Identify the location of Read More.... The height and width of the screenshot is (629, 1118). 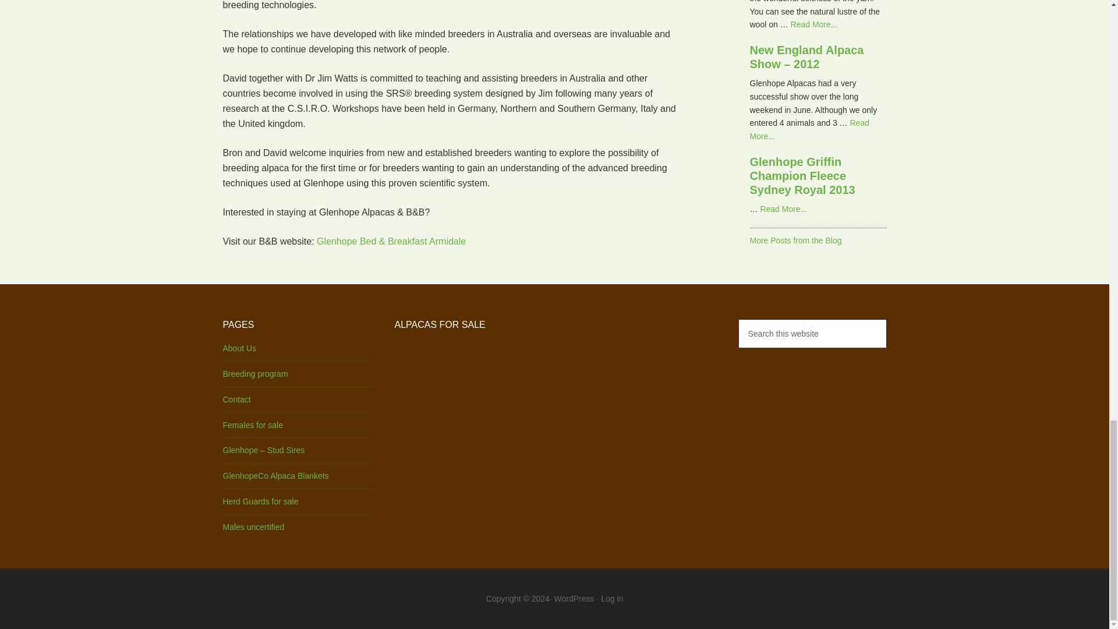
(809, 129).